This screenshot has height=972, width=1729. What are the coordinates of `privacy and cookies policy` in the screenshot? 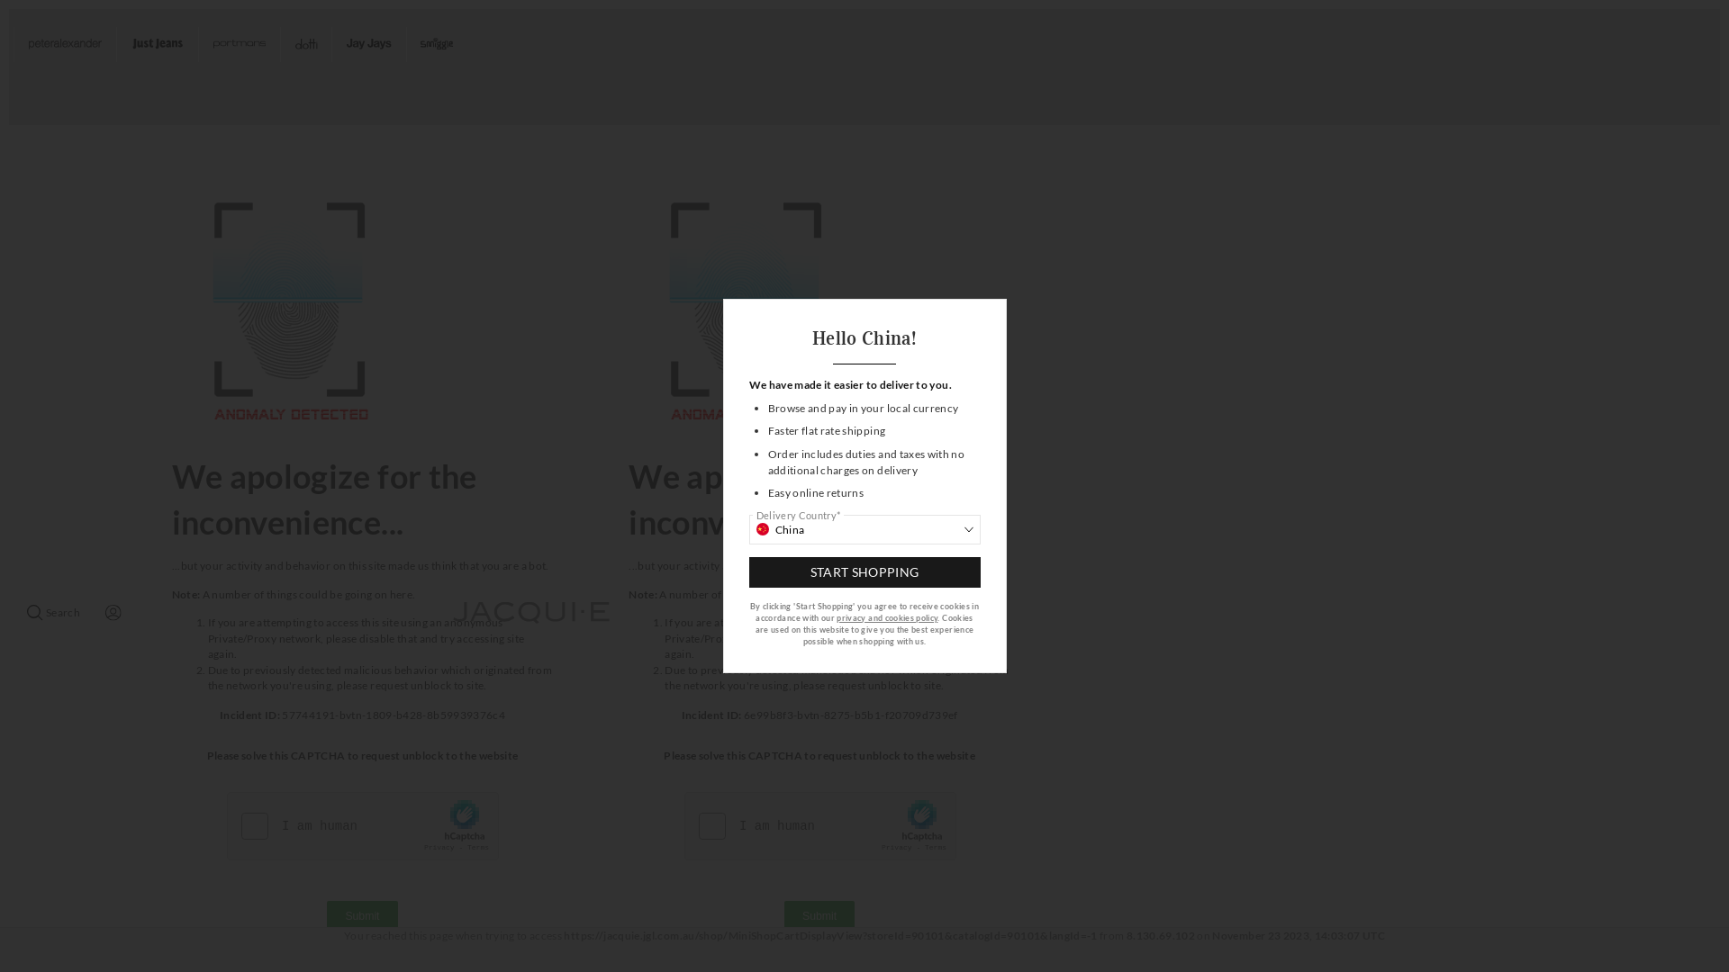 It's located at (887, 617).